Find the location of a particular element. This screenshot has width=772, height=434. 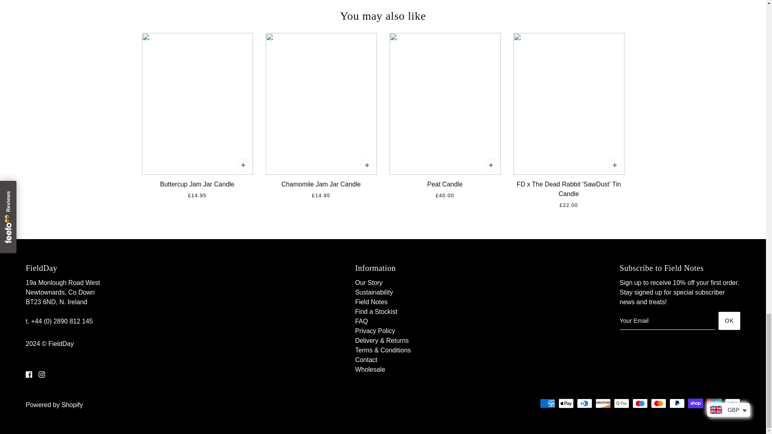

Sustainability is located at coordinates (374, 292).